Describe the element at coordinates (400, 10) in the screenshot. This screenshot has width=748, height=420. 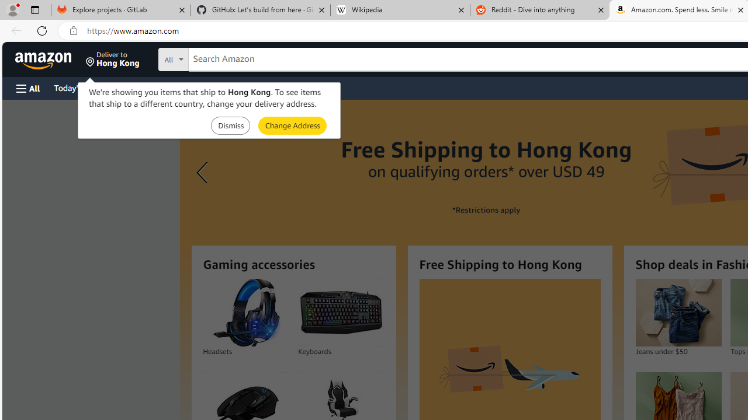
I see `Wikipedia` at that location.